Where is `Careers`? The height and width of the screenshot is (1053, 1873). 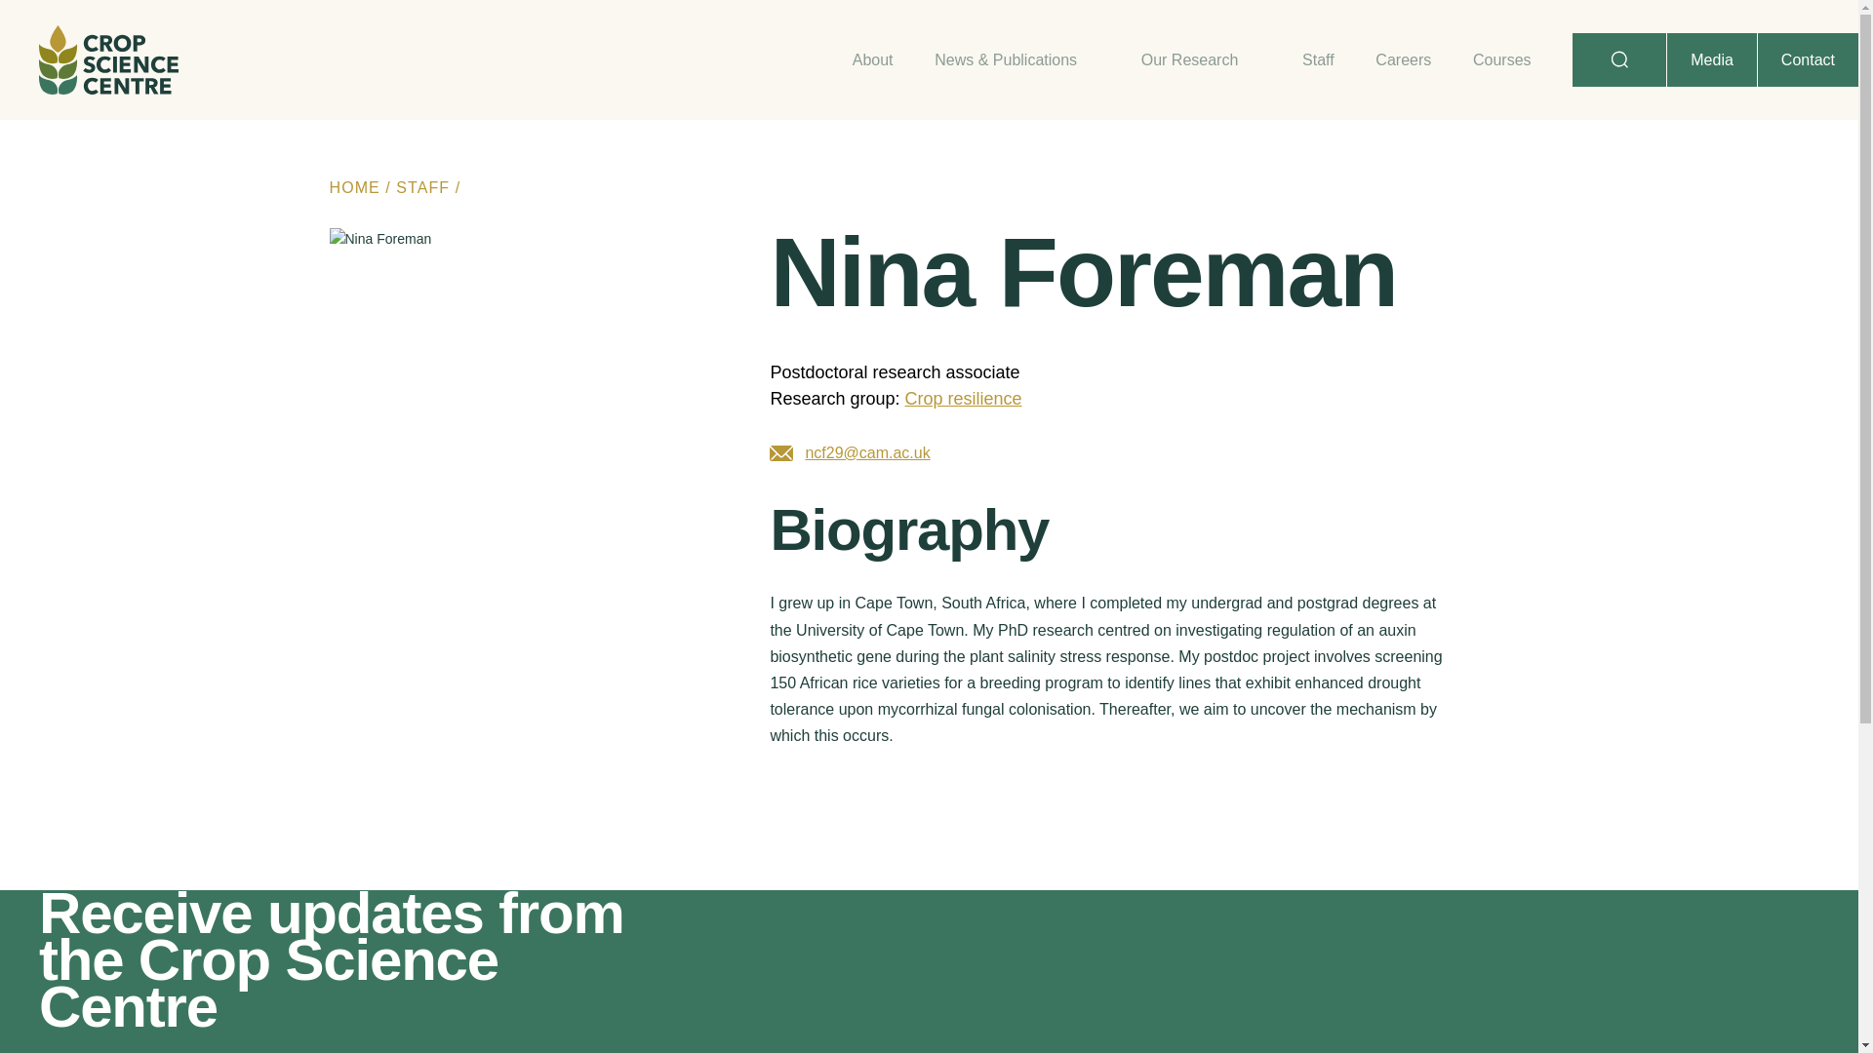
Careers is located at coordinates (1403, 58).